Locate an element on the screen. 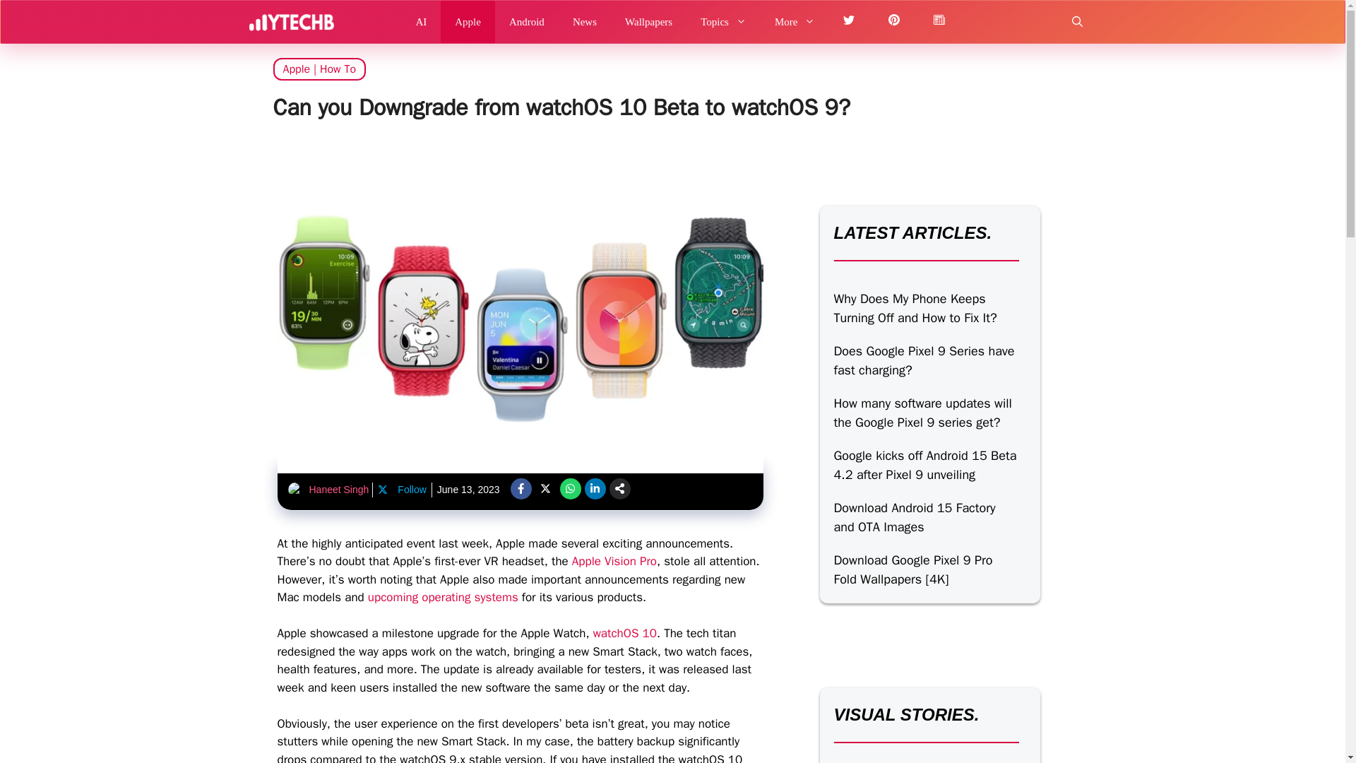 Image resolution: width=1356 pixels, height=763 pixels. AI is located at coordinates (421, 21).